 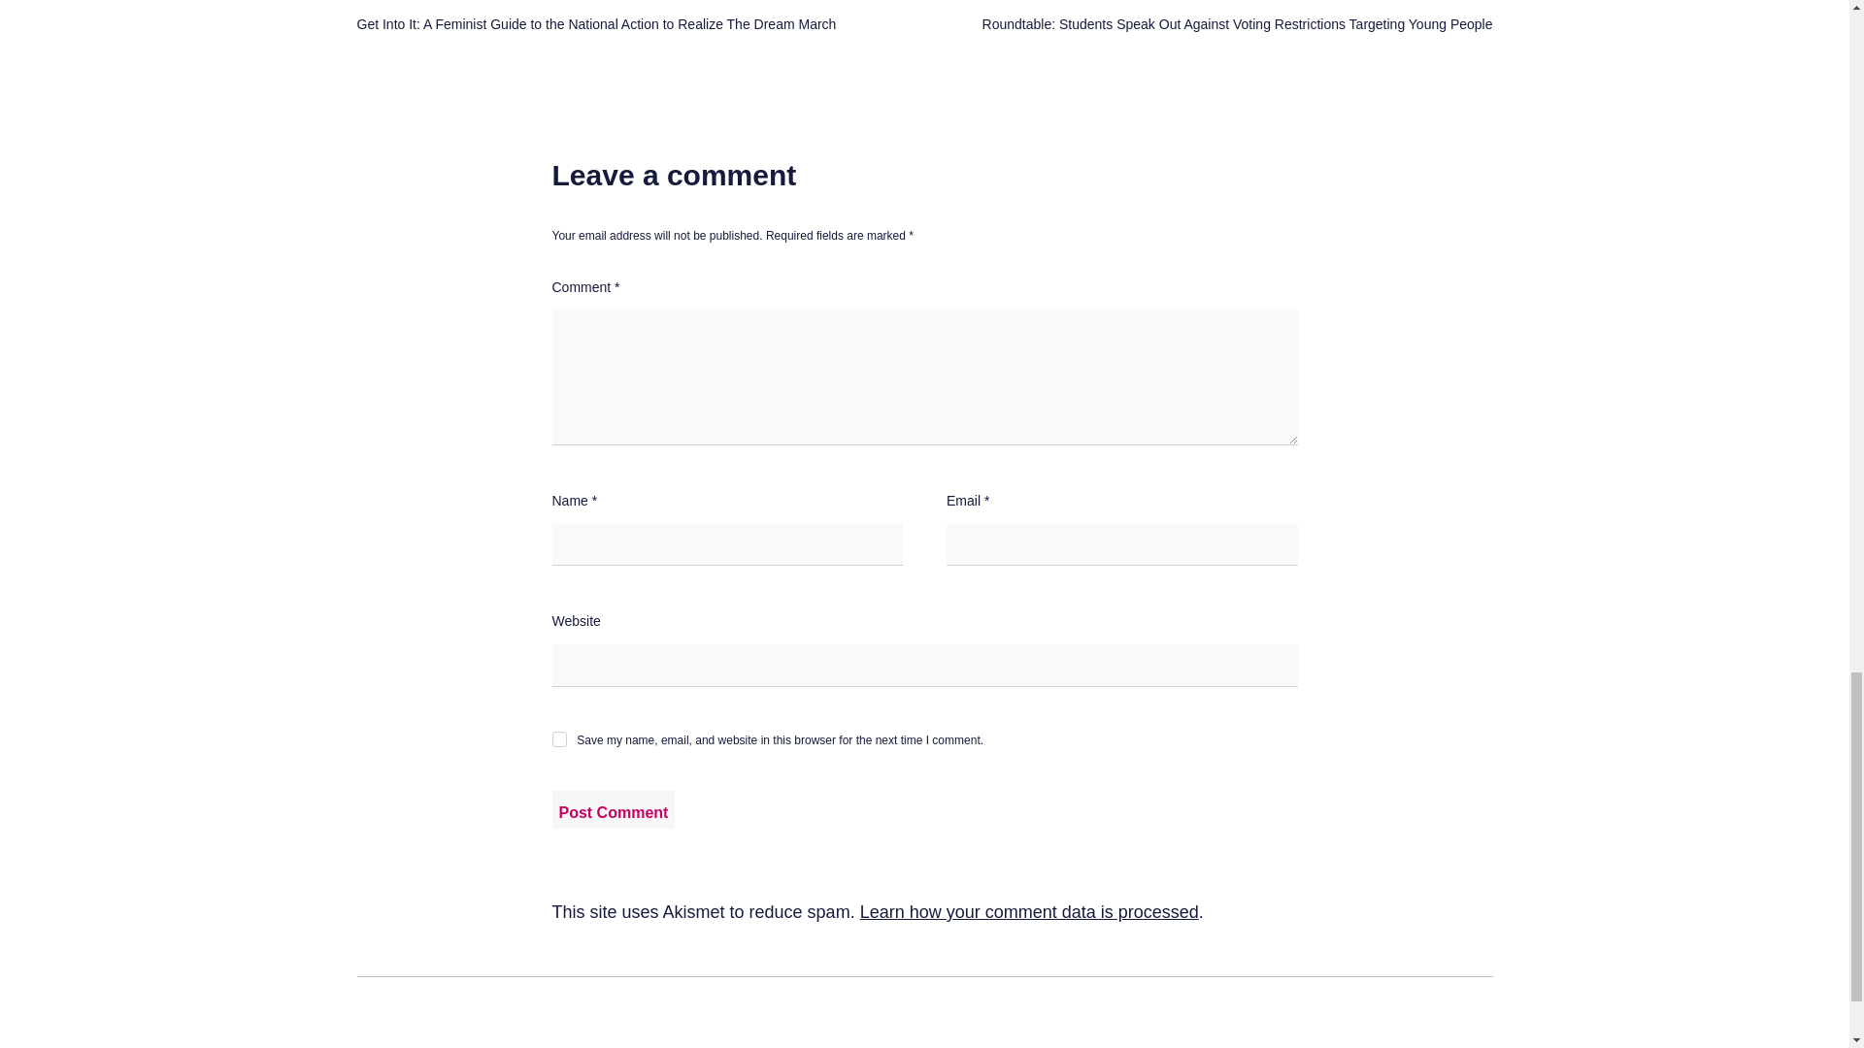 I want to click on yes, so click(x=559, y=739).